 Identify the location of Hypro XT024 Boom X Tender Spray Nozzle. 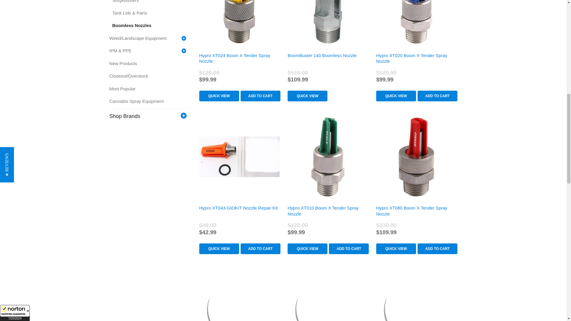
(239, 22).